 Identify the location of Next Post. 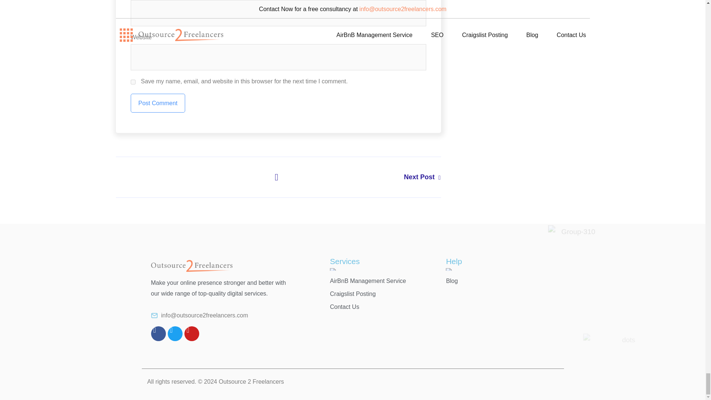
(359, 177).